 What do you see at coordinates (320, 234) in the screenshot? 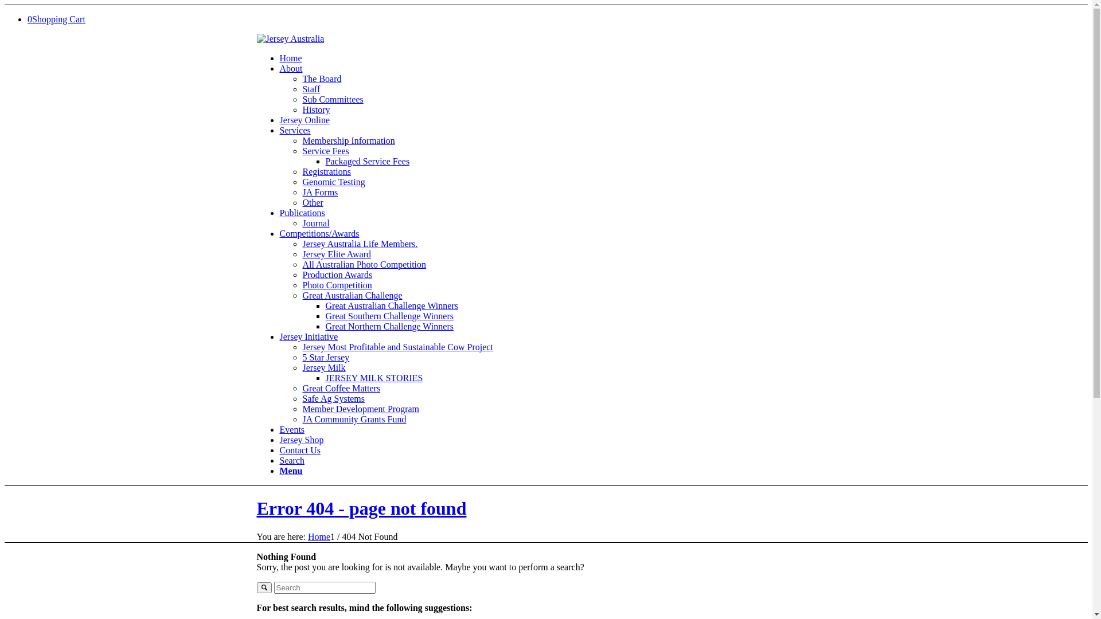
I see `Competitions/Awards` at bounding box center [320, 234].